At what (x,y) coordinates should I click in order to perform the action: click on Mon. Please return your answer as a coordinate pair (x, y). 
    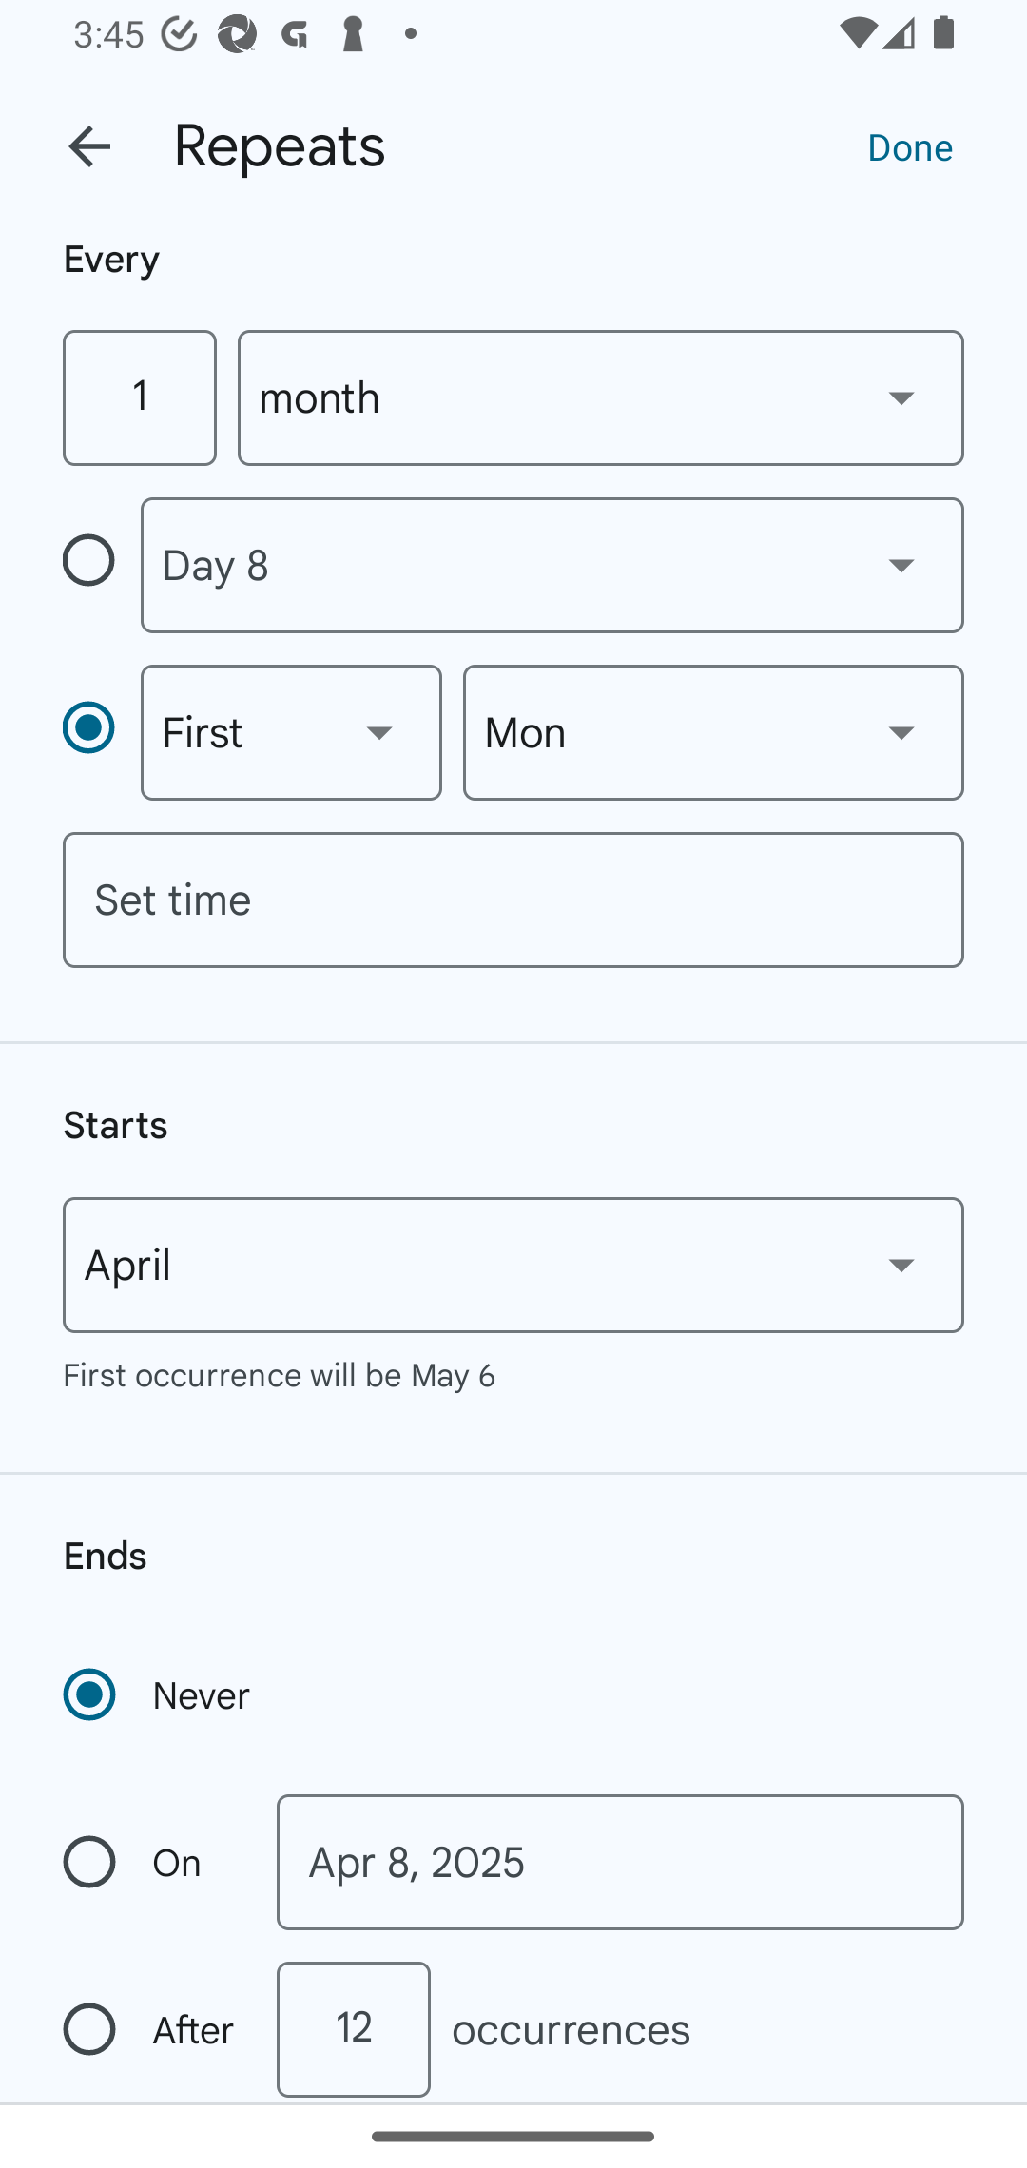
    Looking at the image, I should click on (713, 732).